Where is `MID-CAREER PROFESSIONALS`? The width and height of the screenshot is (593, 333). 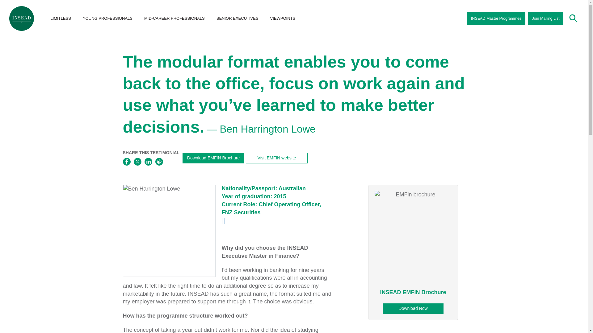 MID-CAREER PROFESSIONALS is located at coordinates (175, 18).